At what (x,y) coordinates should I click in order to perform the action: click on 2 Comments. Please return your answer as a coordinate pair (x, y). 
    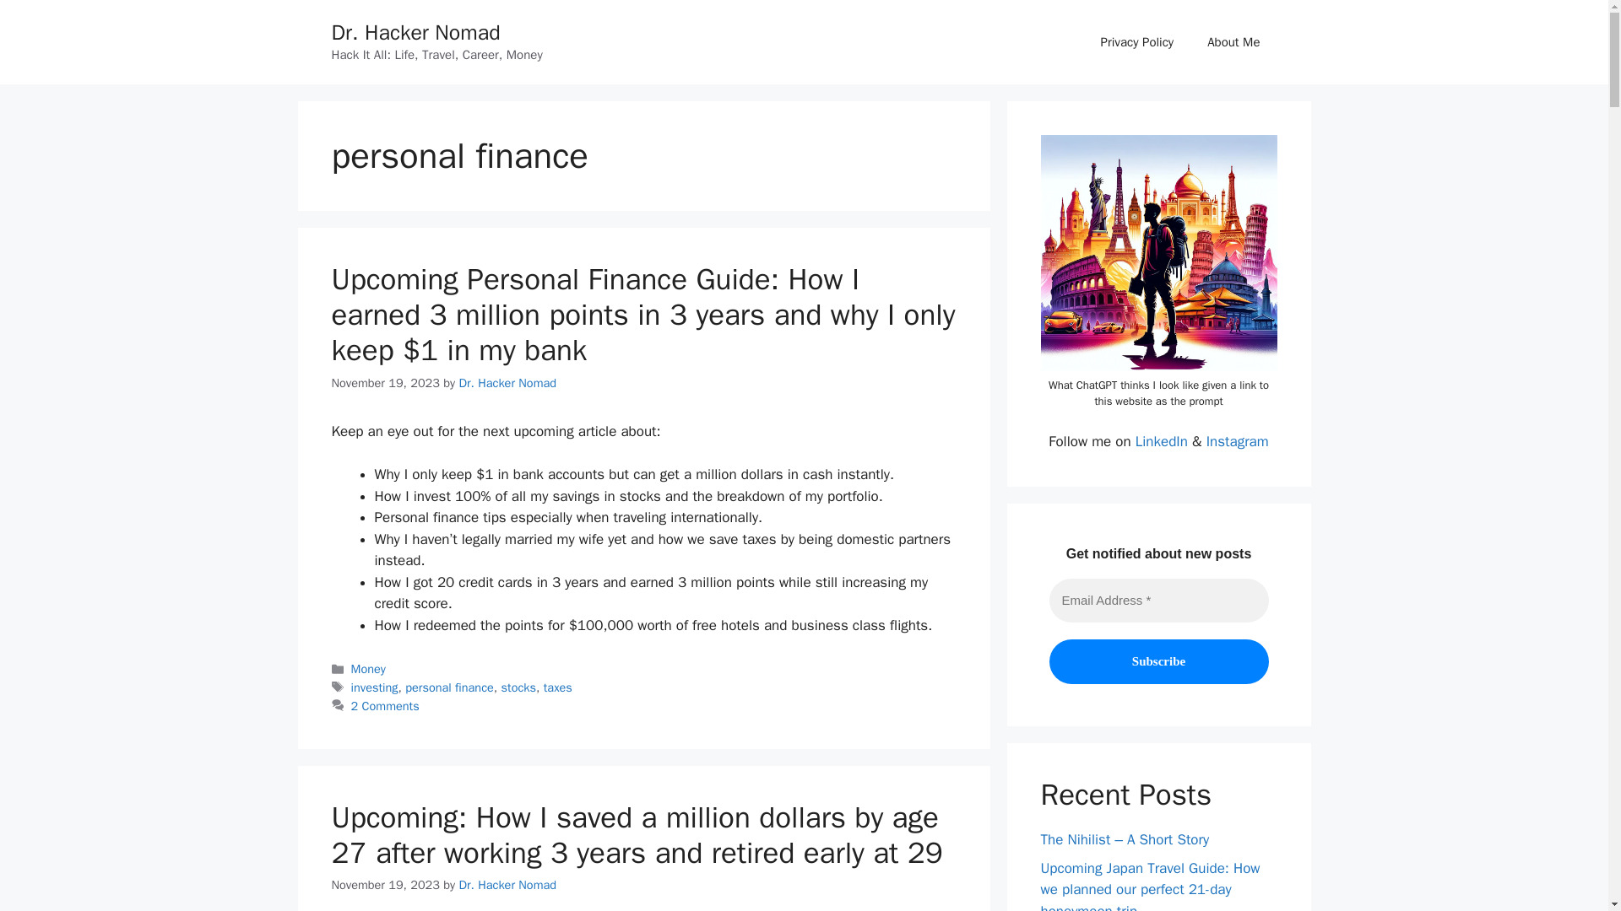
    Looking at the image, I should click on (385, 705).